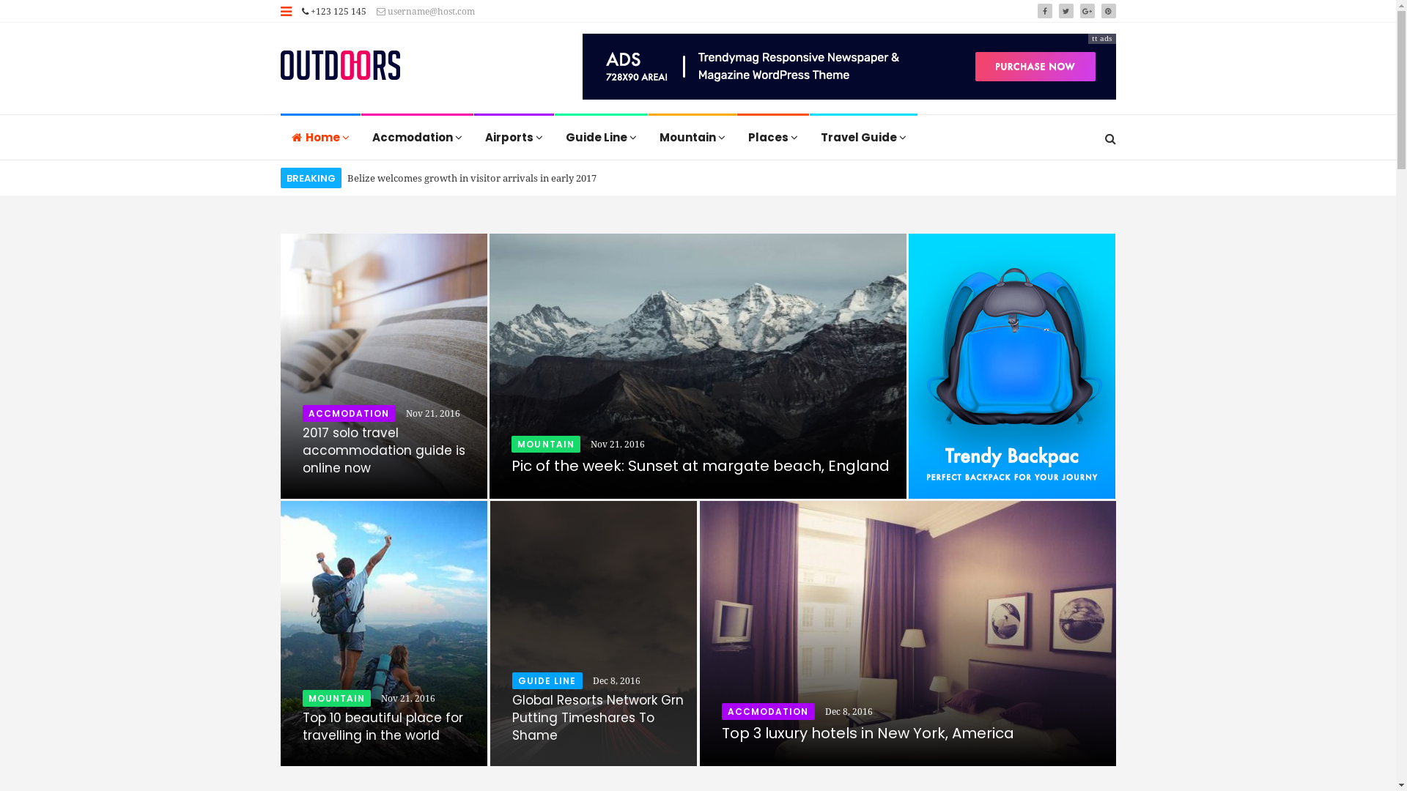 The image size is (1407, 791). What do you see at coordinates (693, 138) in the screenshot?
I see `Mountain` at bounding box center [693, 138].